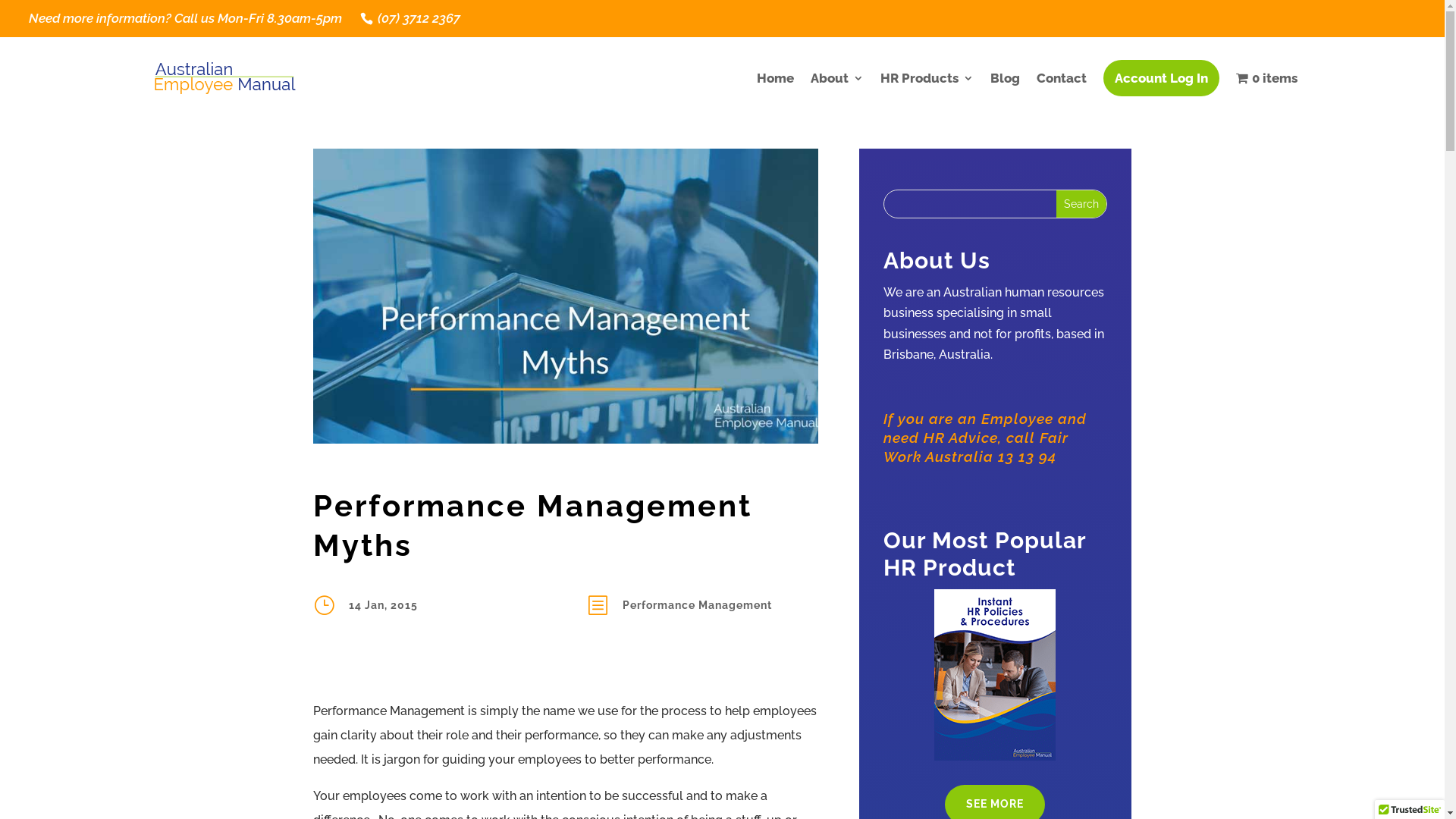 Image resolution: width=1456 pixels, height=819 pixels. I want to click on (07) 3712 2367, so click(417, 18).